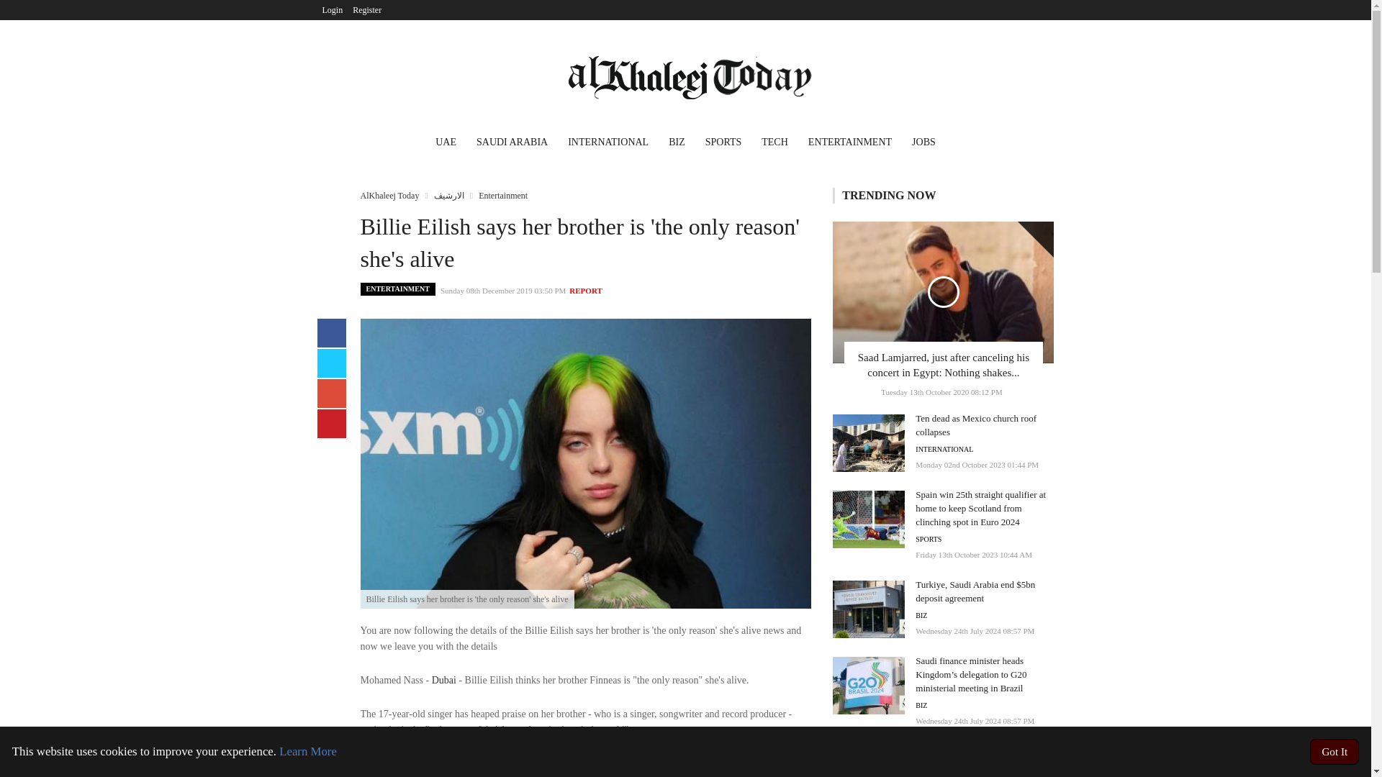 Image resolution: width=1382 pixels, height=777 pixels. Describe the element at coordinates (512, 144) in the screenshot. I see `SAUDI ARABIA` at that location.